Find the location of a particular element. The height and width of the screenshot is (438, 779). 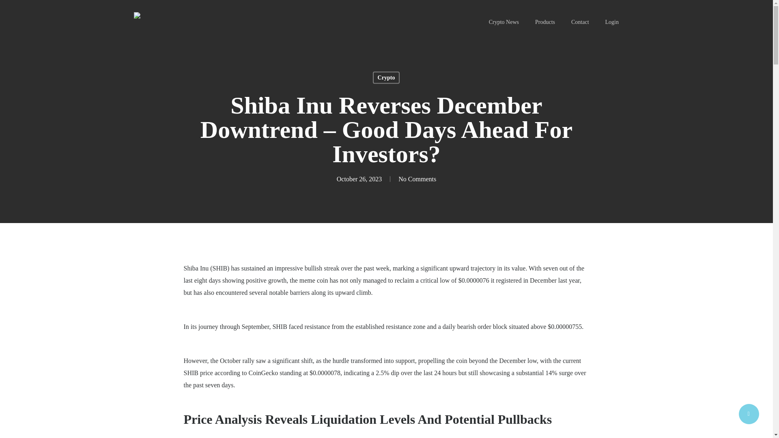

Crypto is located at coordinates (386, 77).